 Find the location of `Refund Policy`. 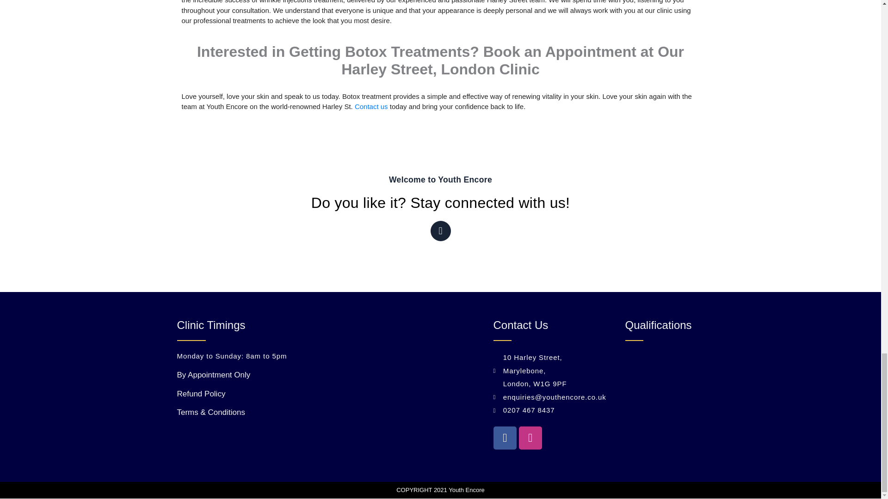

Refund Policy is located at coordinates (201, 394).